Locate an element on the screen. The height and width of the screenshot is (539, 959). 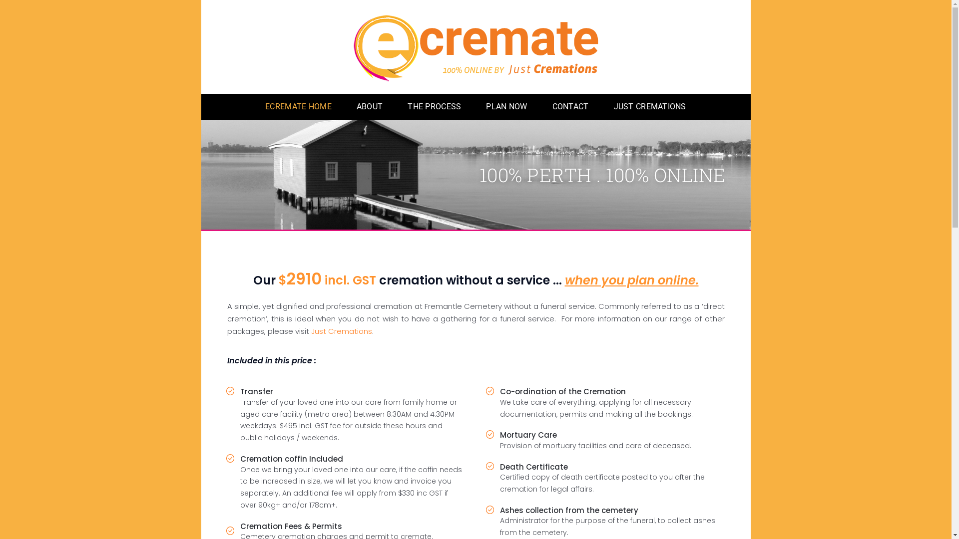
ABOUT is located at coordinates (370, 107).